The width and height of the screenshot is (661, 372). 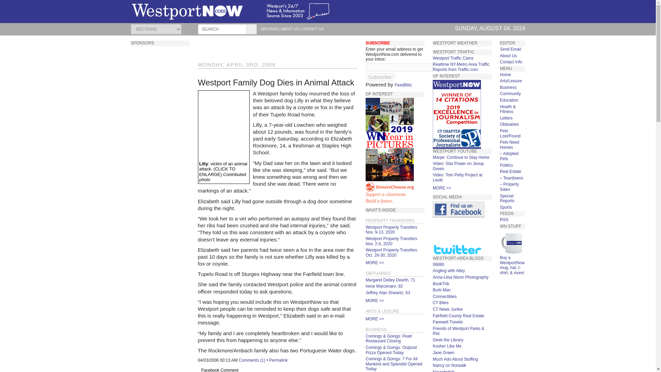 What do you see at coordinates (222, 29) in the screenshot?
I see `FeedBlitz` at bounding box center [222, 29].